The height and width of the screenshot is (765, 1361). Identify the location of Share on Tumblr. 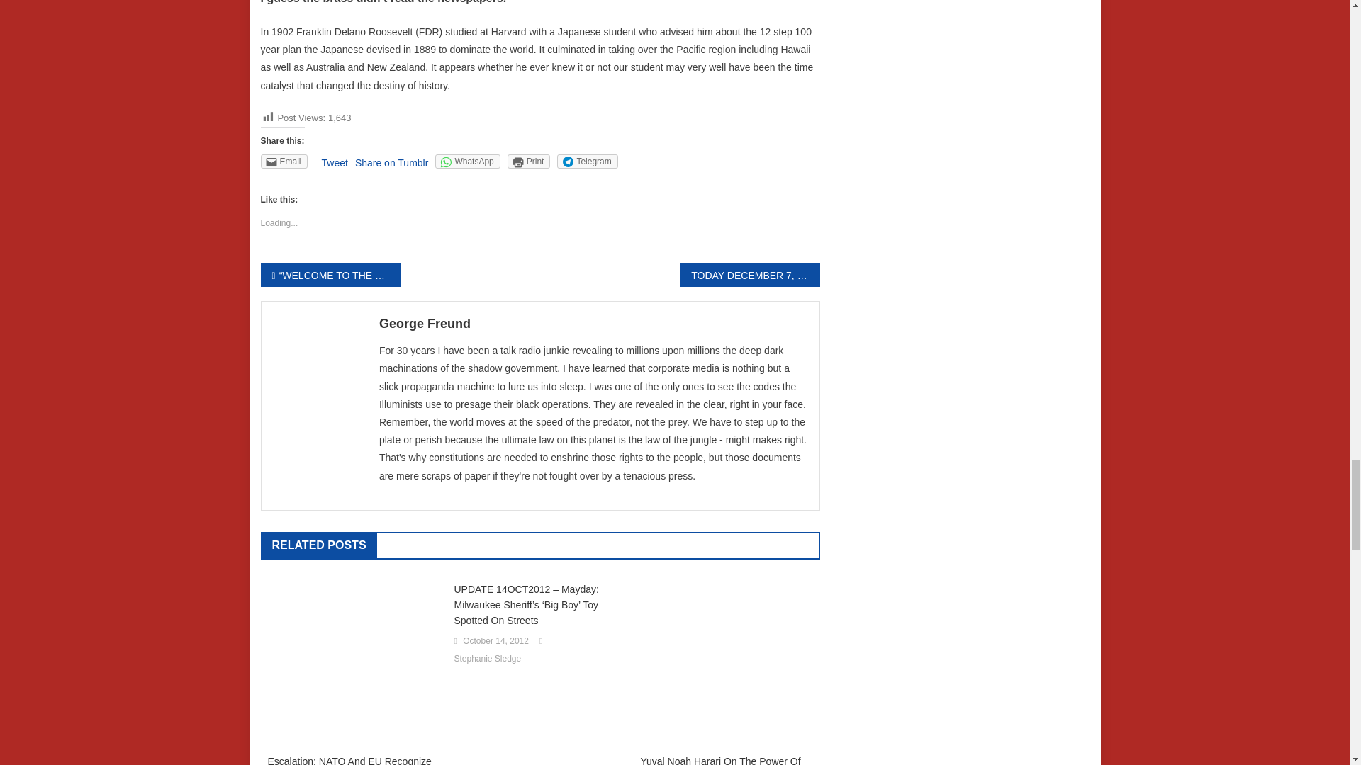
(391, 163).